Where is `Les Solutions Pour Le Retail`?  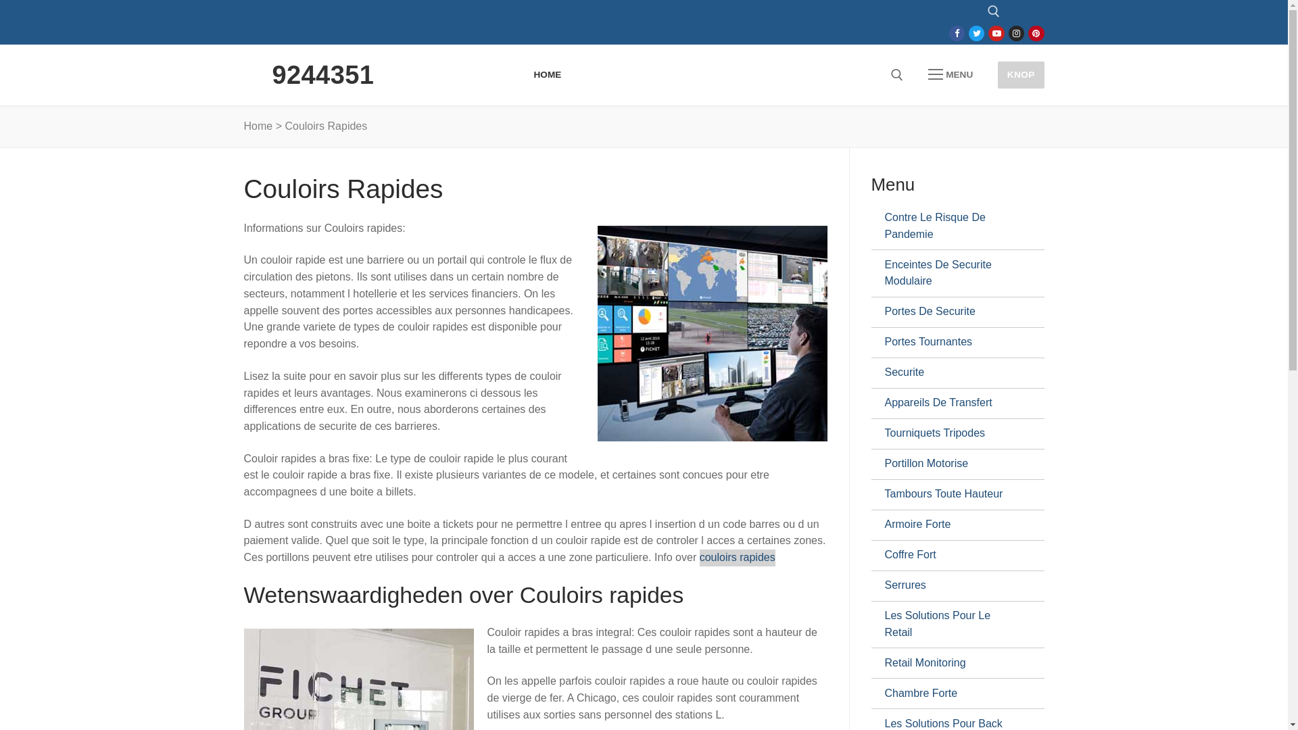 Les Solutions Pour Le Retail is located at coordinates (952, 625).